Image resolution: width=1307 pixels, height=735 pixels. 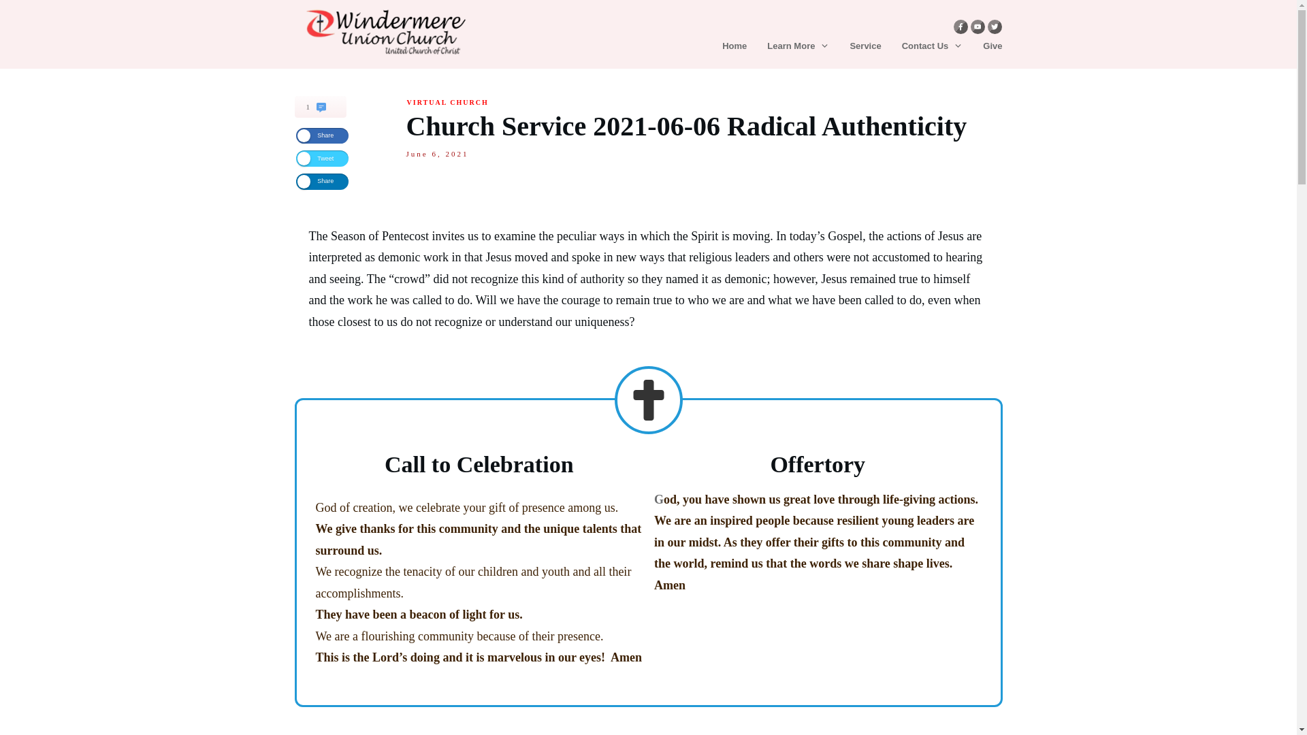 What do you see at coordinates (993, 46) in the screenshot?
I see `Give` at bounding box center [993, 46].